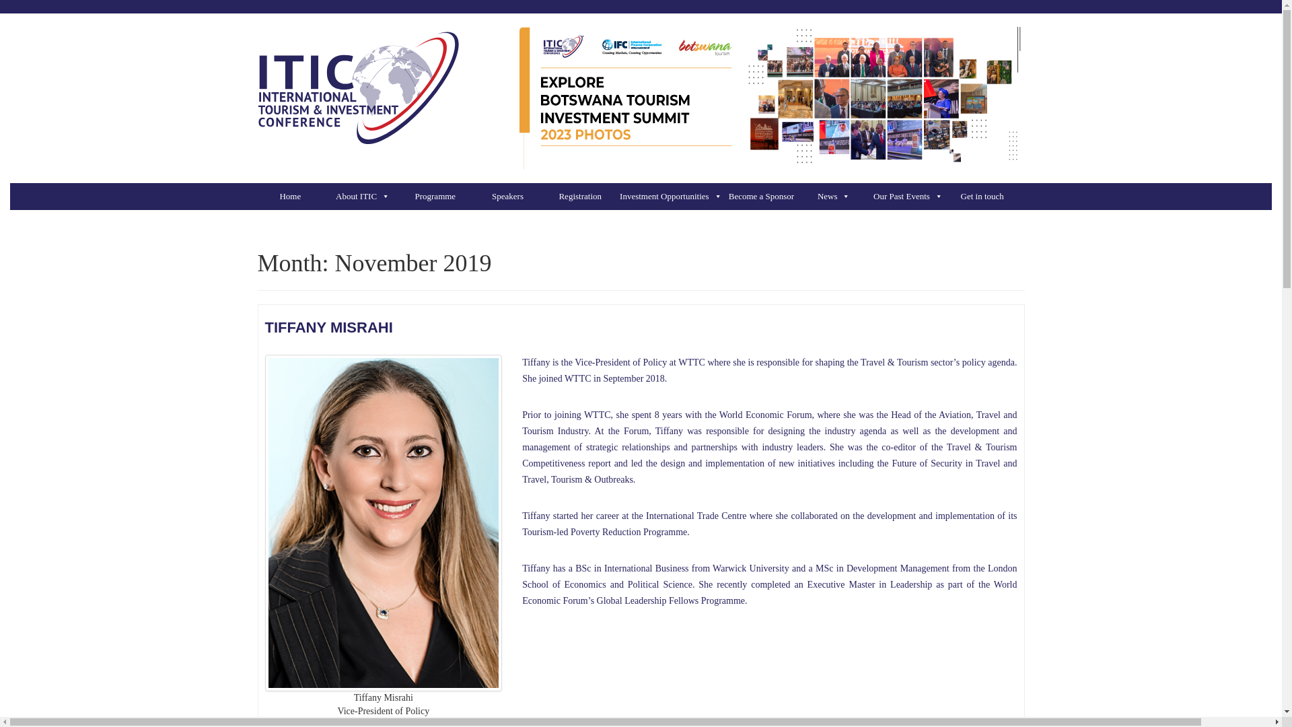 This screenshot has height=727, width=1292. What do you see at coordinates (764, 197) in the screenshot?
I see `Become a Sponsor` at bounding box center [764, 197].